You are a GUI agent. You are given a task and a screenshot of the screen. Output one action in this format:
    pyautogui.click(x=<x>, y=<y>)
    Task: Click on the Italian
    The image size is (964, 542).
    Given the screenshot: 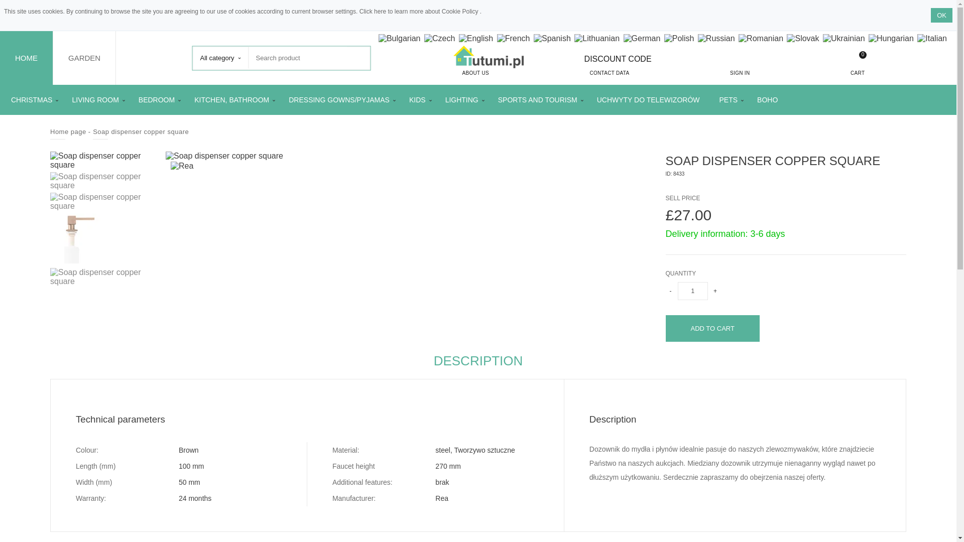 What is the action you would take?
    pyautogui.click(x=932, y=39)
    